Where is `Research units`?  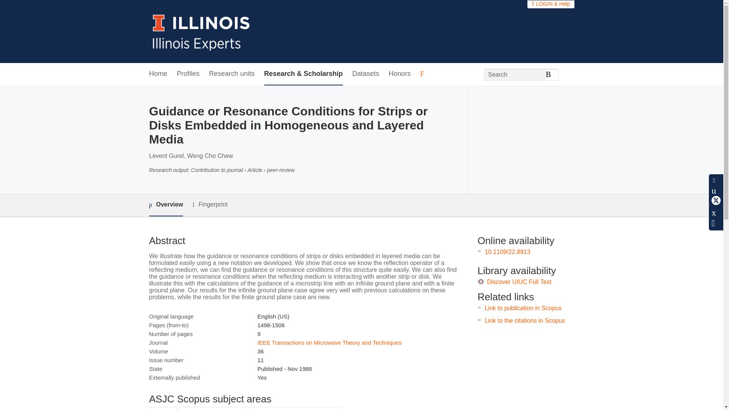 Research units is located at coordinates (232, 74).